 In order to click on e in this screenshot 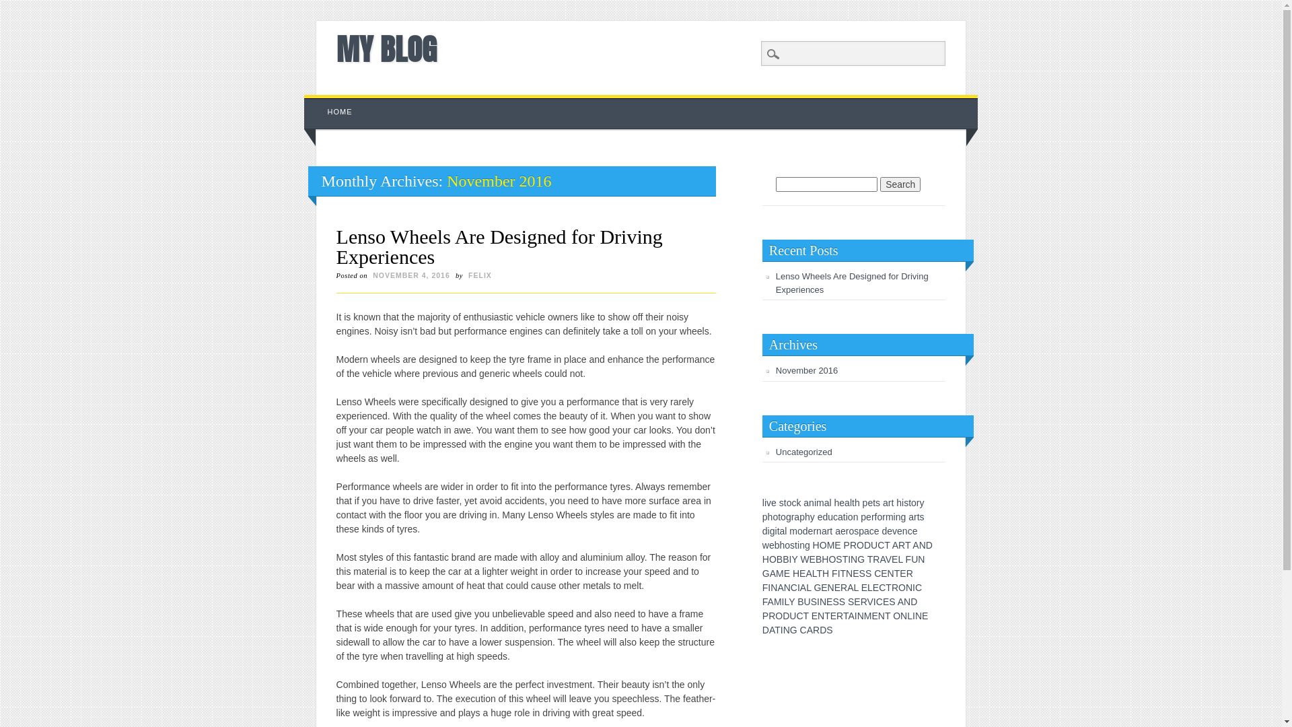, I will do `click(890, 531)`.